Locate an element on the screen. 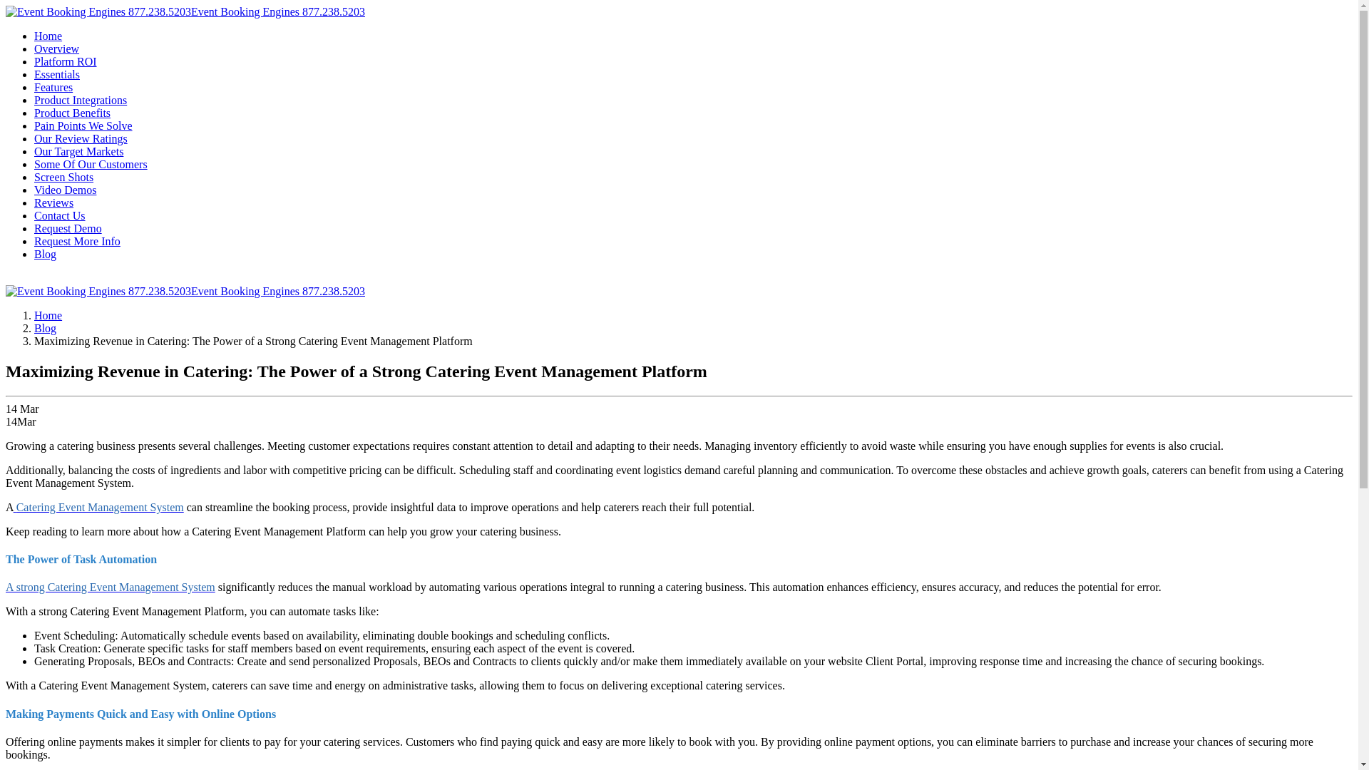  Home is located at coordinates (48, 315).